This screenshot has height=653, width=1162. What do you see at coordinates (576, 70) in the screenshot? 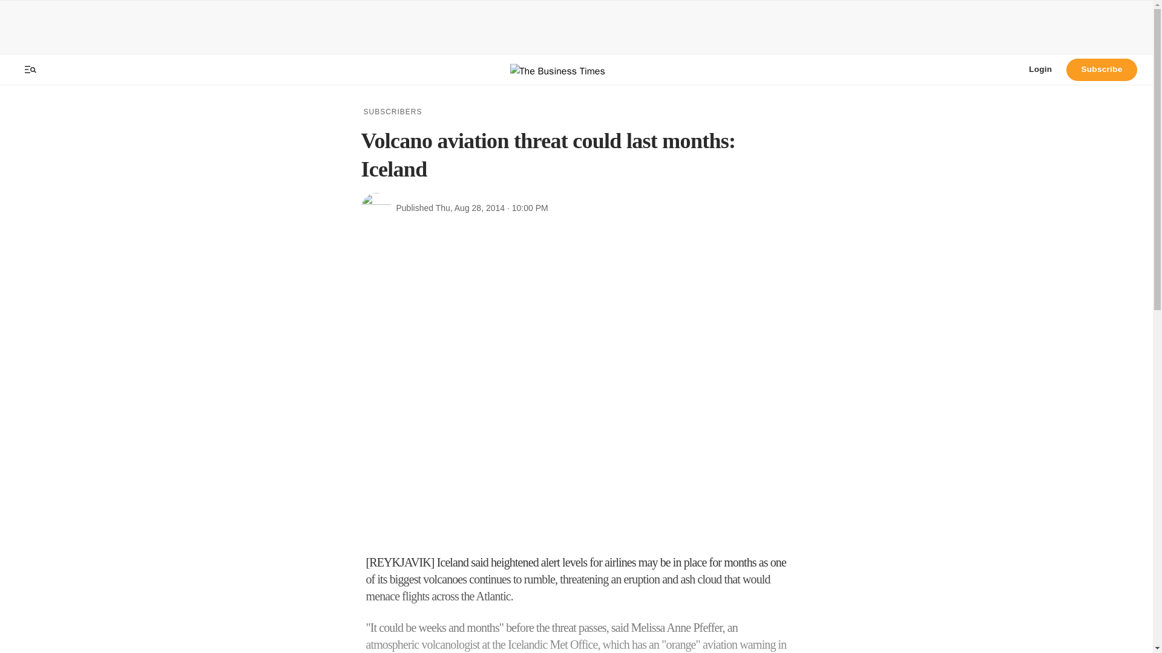
I see `The Business Times` at bounding box center [576, 70].